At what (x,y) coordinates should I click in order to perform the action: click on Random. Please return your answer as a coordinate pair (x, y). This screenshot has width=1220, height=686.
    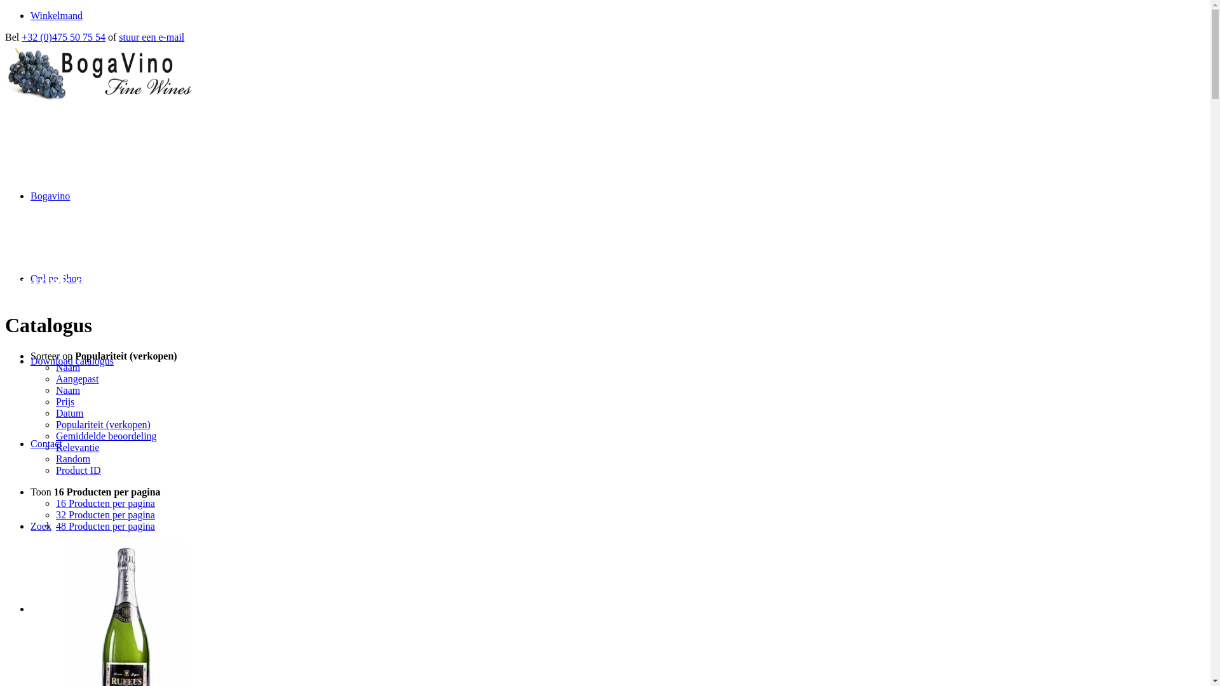
    Looking at the image, I should click on (73, 459).